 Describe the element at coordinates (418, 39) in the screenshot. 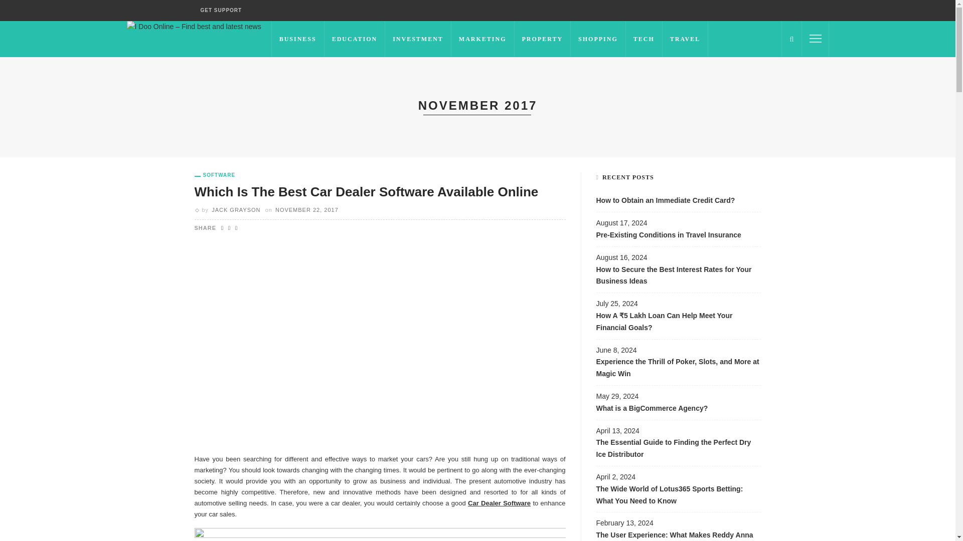

I see `INVESTMENT` at that location.